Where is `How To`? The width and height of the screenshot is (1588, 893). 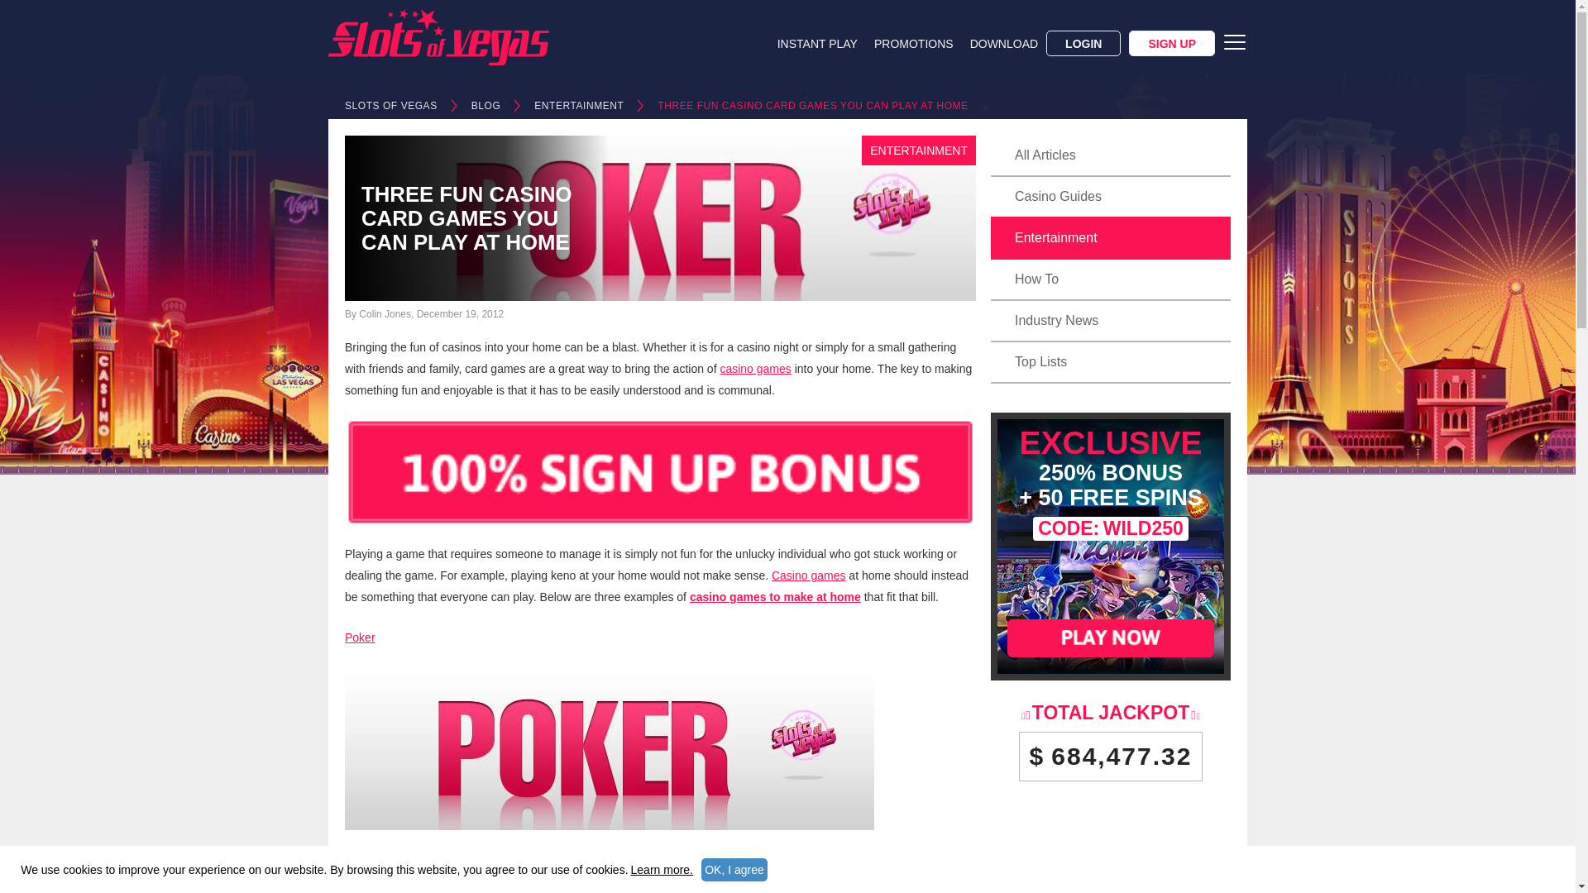 How To is located at coordinates (1111, 279).